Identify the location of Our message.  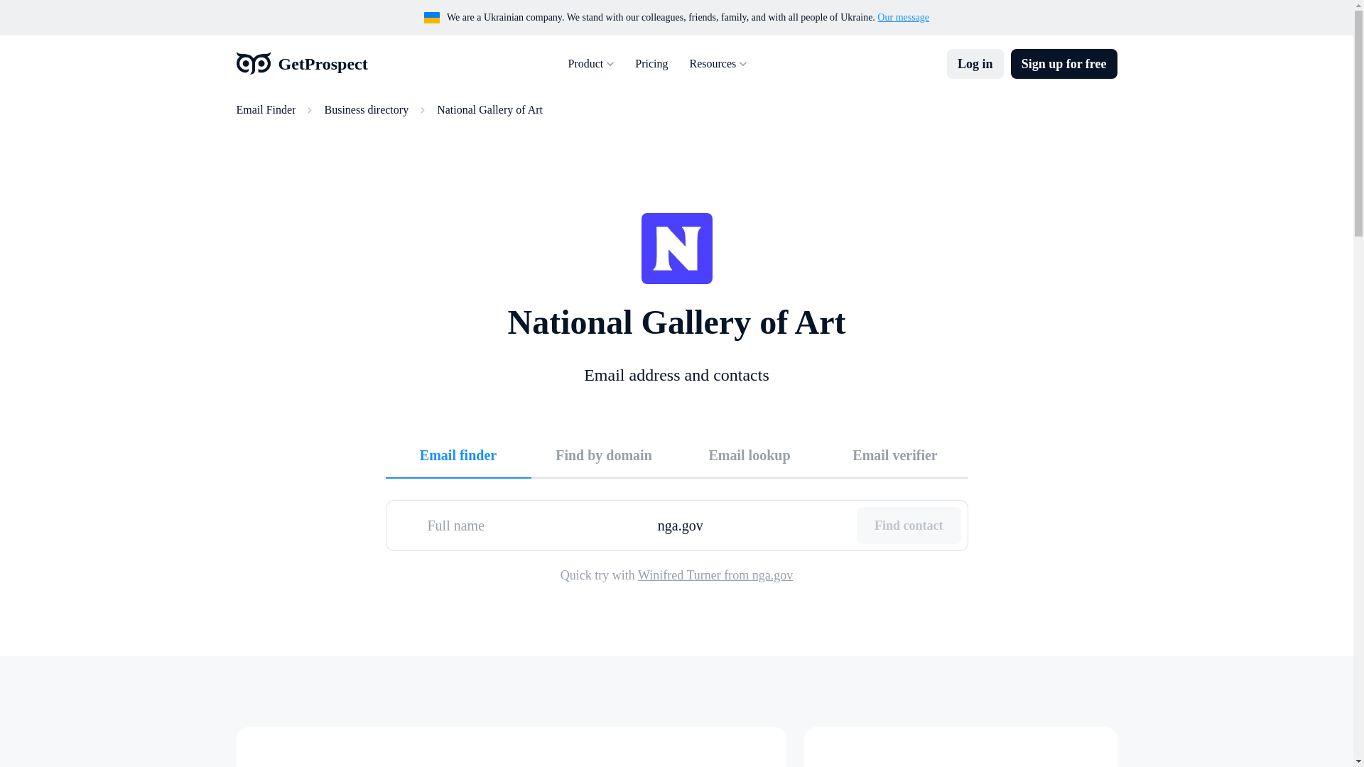
(902, 17).